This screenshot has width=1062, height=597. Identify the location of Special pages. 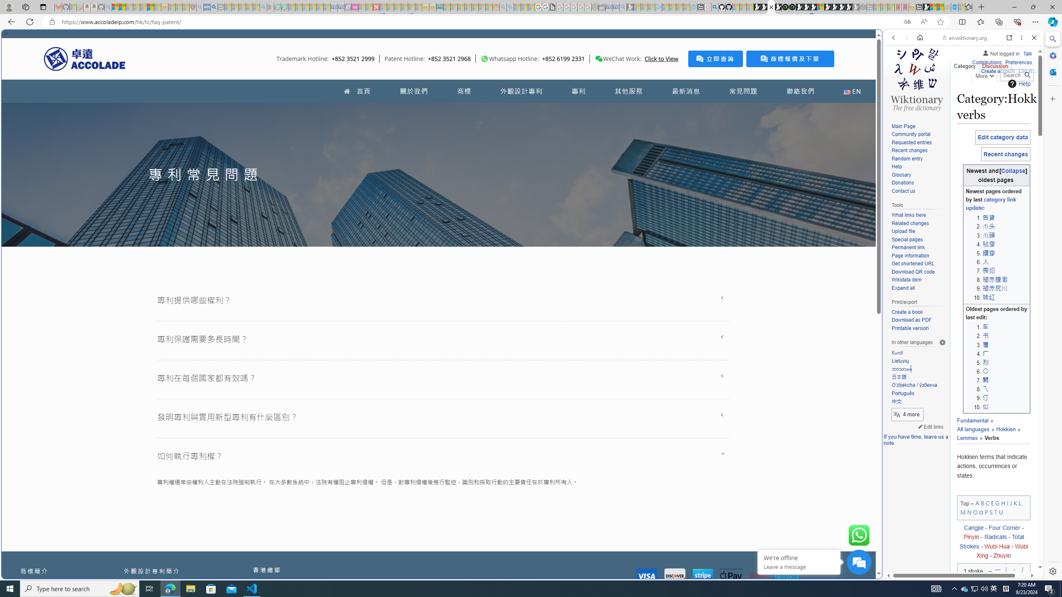
(907, 239).